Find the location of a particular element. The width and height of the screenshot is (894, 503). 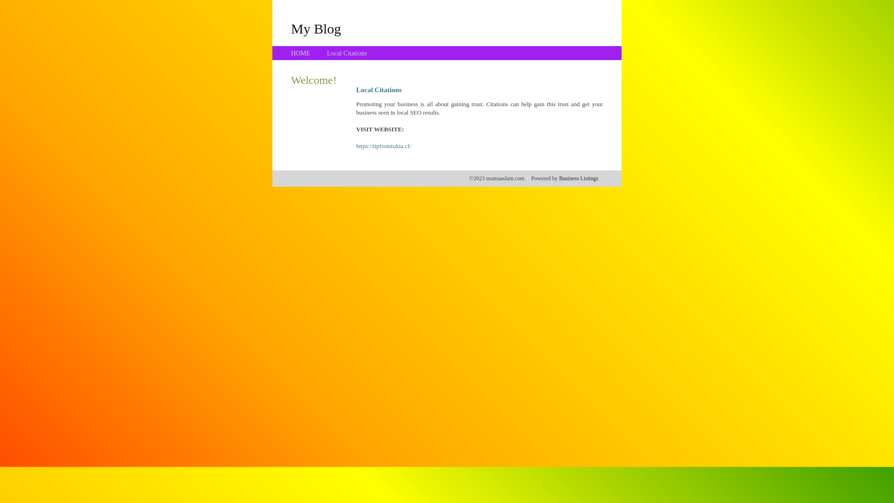

Business Listings is located at coordinates (579, 178).